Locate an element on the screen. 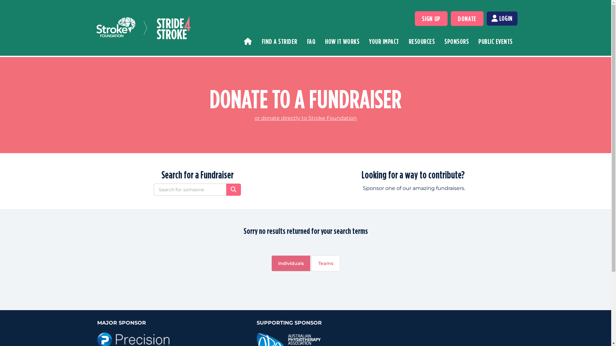  LOGIN is located at coordinates (502, 19).